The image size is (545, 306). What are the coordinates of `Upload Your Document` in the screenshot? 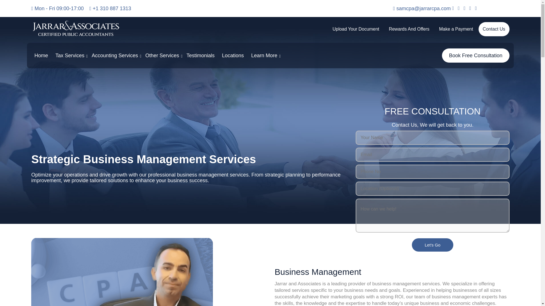 It's located at (356, 29).